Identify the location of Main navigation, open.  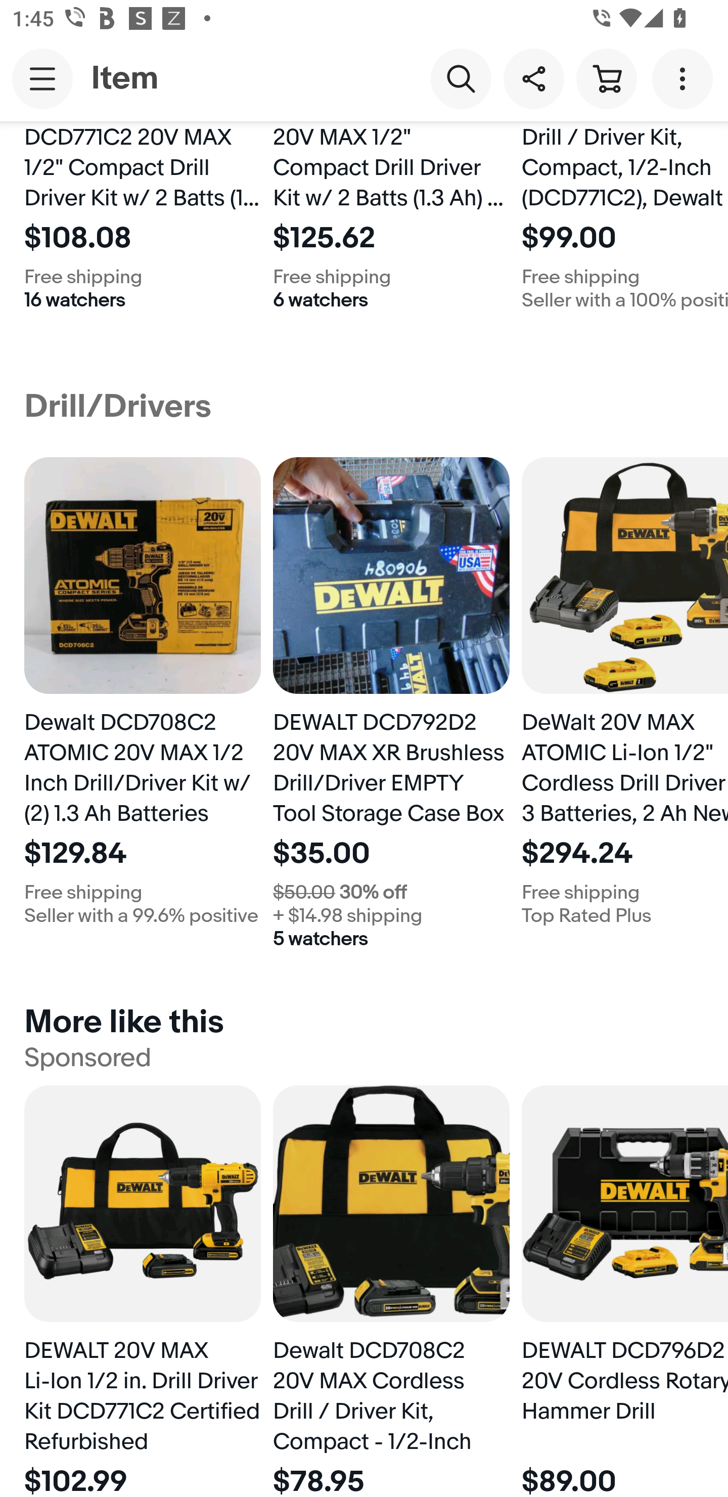
(42, 78).